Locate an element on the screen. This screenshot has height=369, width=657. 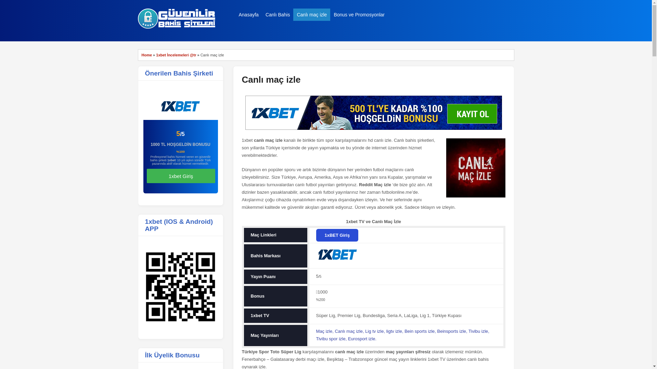
Anasayfa is located at coordinates (249, 15).